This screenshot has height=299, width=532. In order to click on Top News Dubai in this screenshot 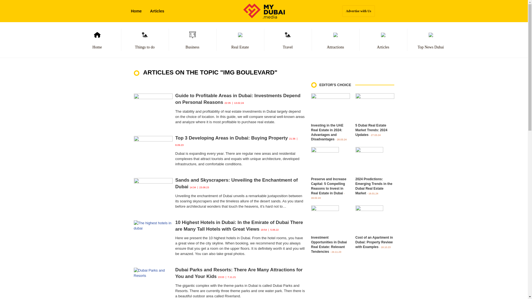, I will do `click(431, 40)`.